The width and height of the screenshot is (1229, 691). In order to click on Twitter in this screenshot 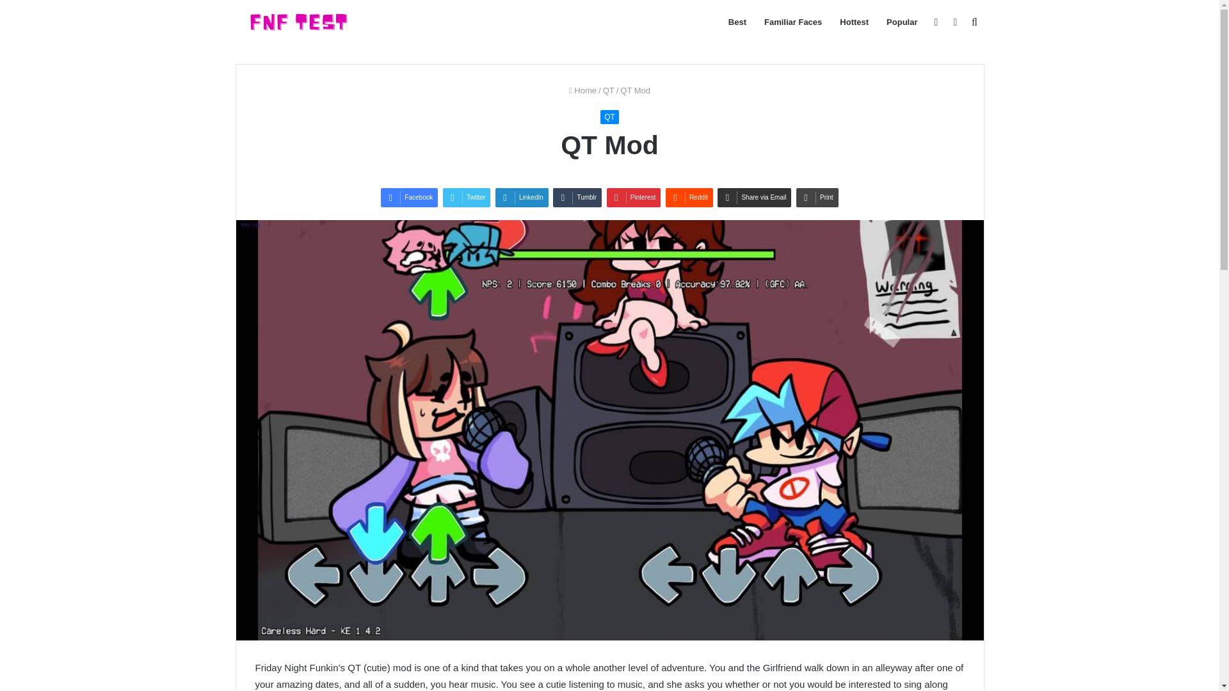, I will do `click(466, 197)`.